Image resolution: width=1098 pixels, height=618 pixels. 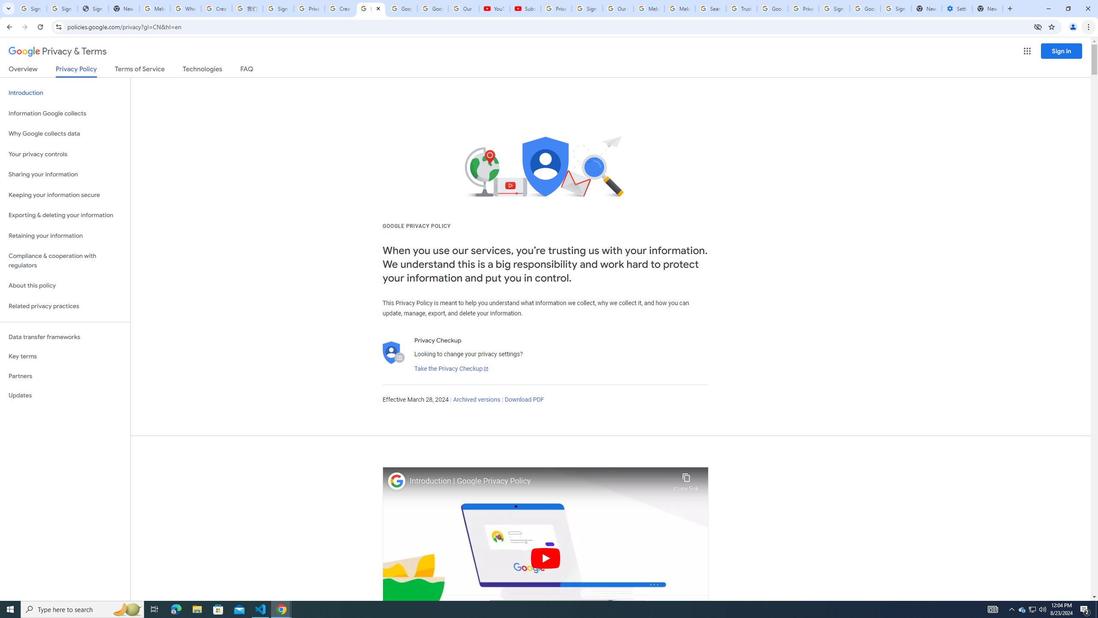 I want to click on Google Account, so click(x=433, y=9).